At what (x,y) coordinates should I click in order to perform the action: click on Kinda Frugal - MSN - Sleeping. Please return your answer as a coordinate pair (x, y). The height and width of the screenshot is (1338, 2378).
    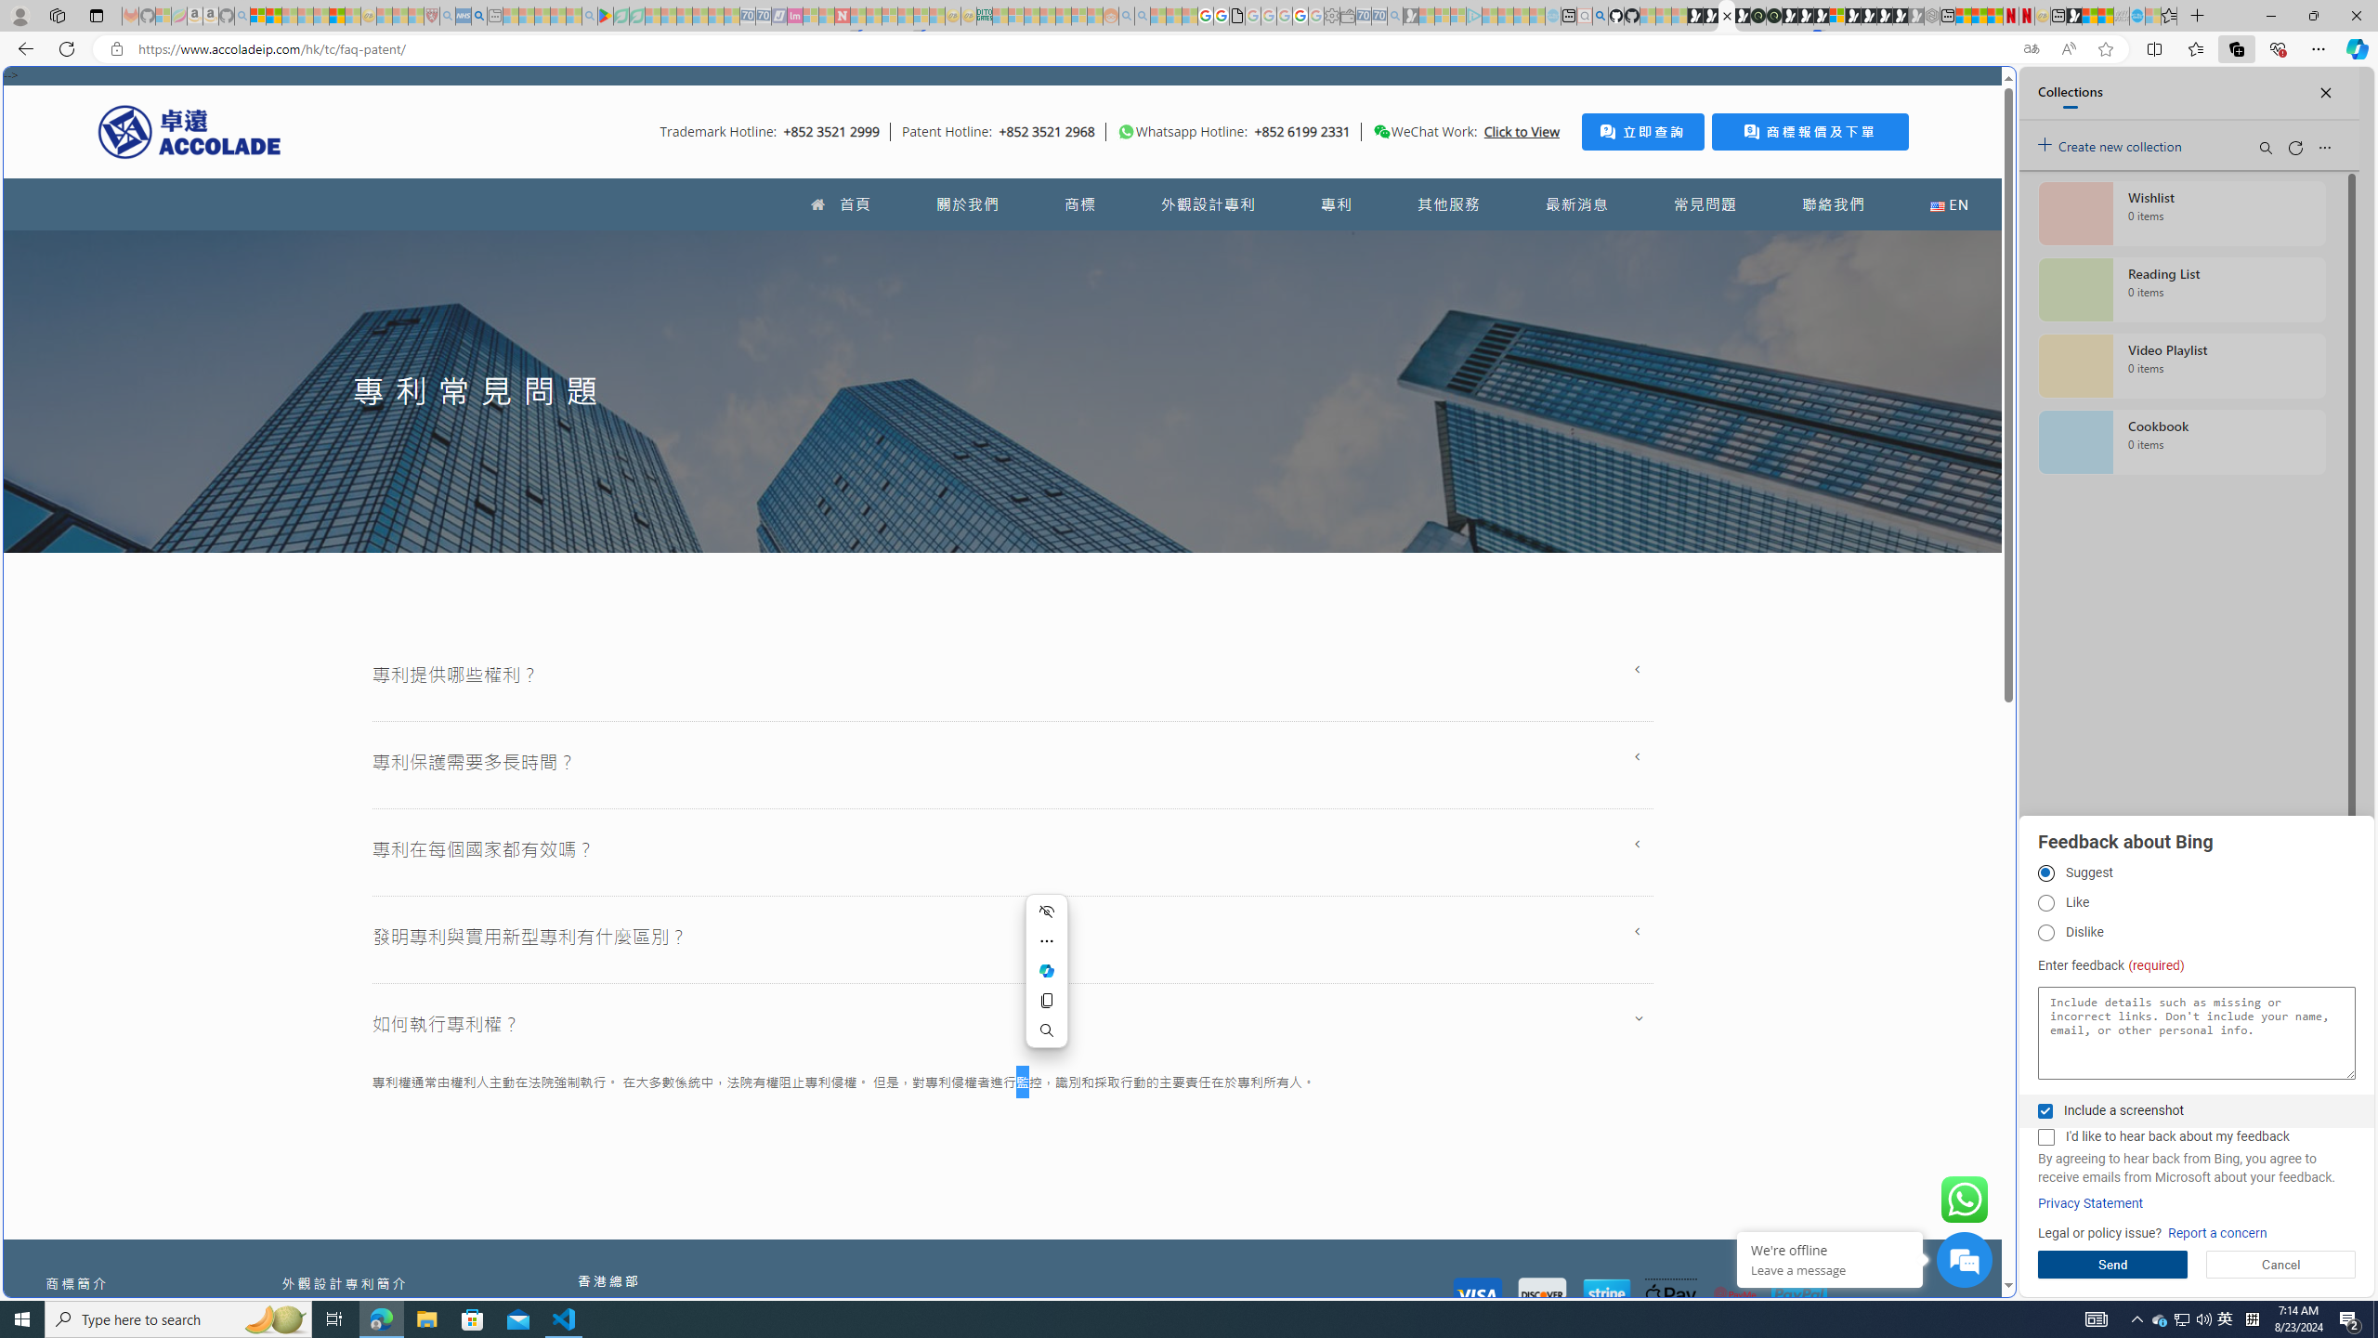
    Looking at the image, I should click on (1064, 16).